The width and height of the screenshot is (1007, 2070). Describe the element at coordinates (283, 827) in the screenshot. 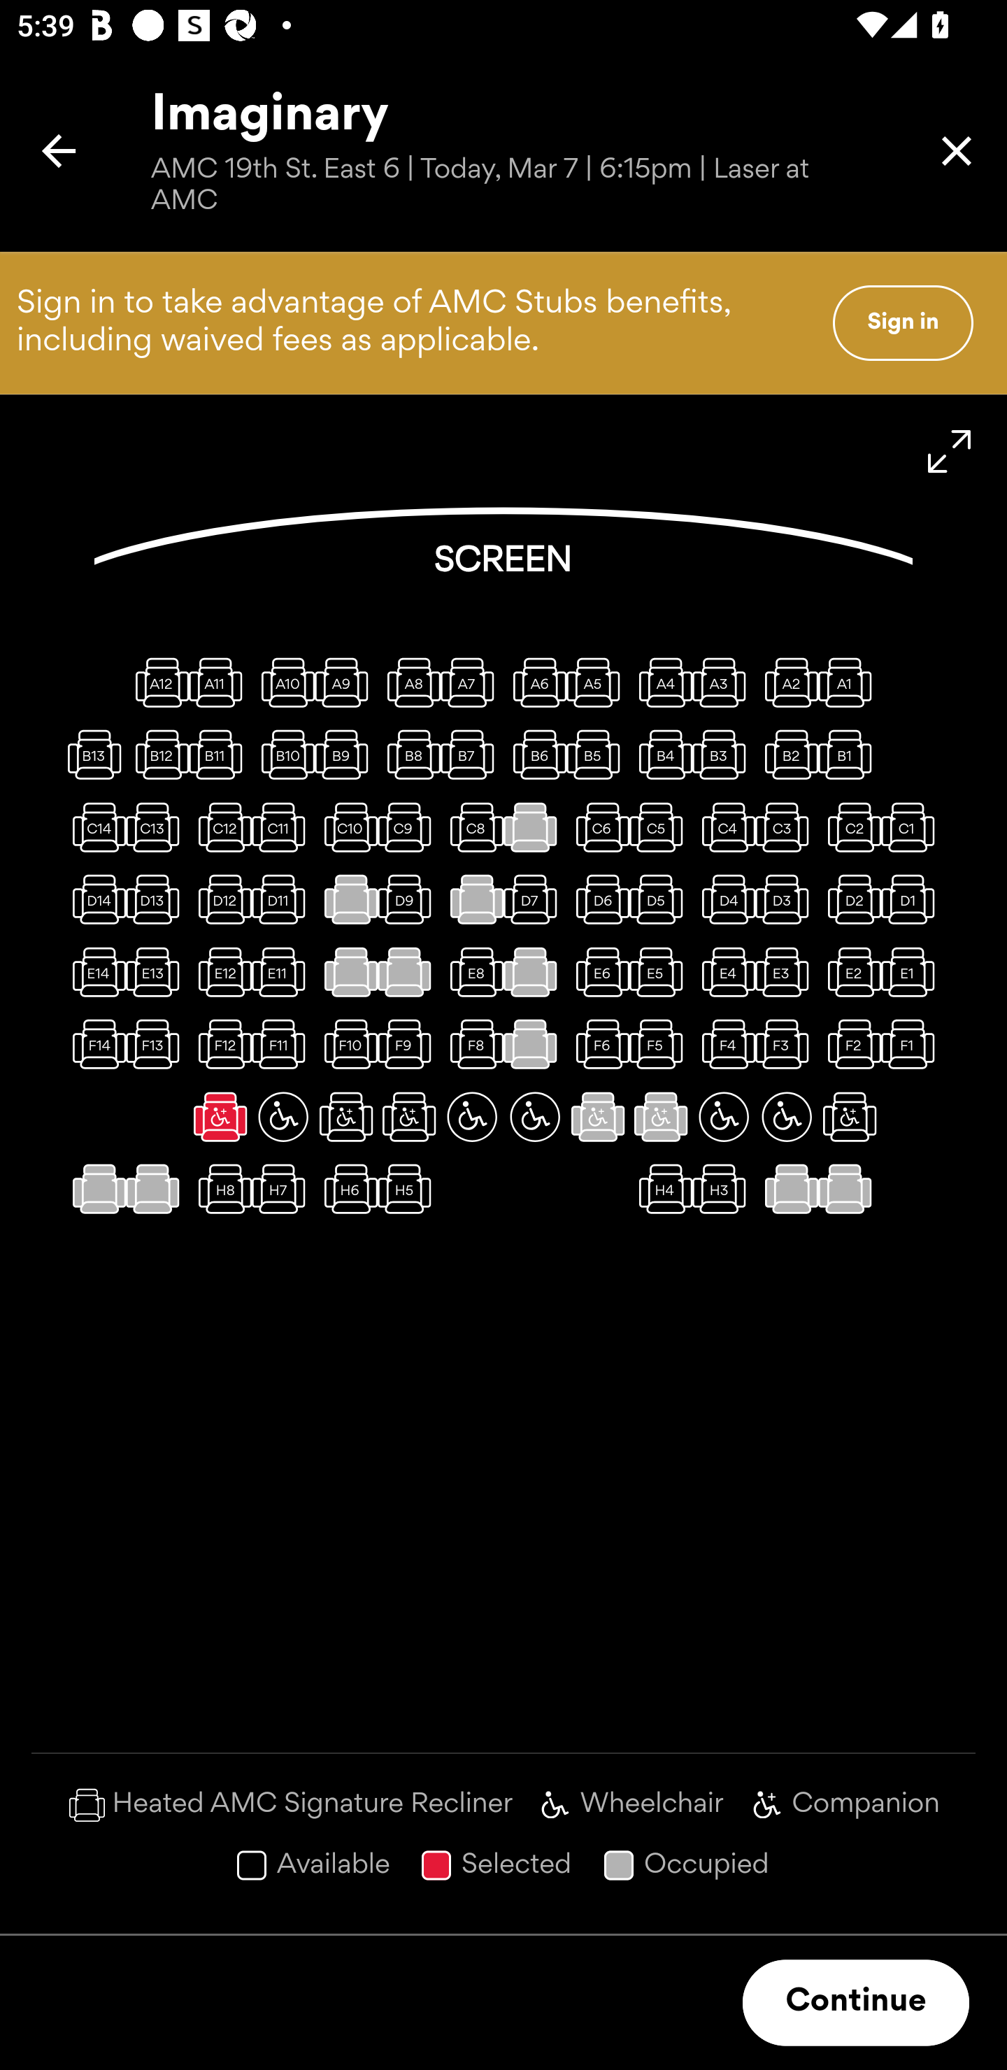

I see `C11, Regular seat, available` at that location.